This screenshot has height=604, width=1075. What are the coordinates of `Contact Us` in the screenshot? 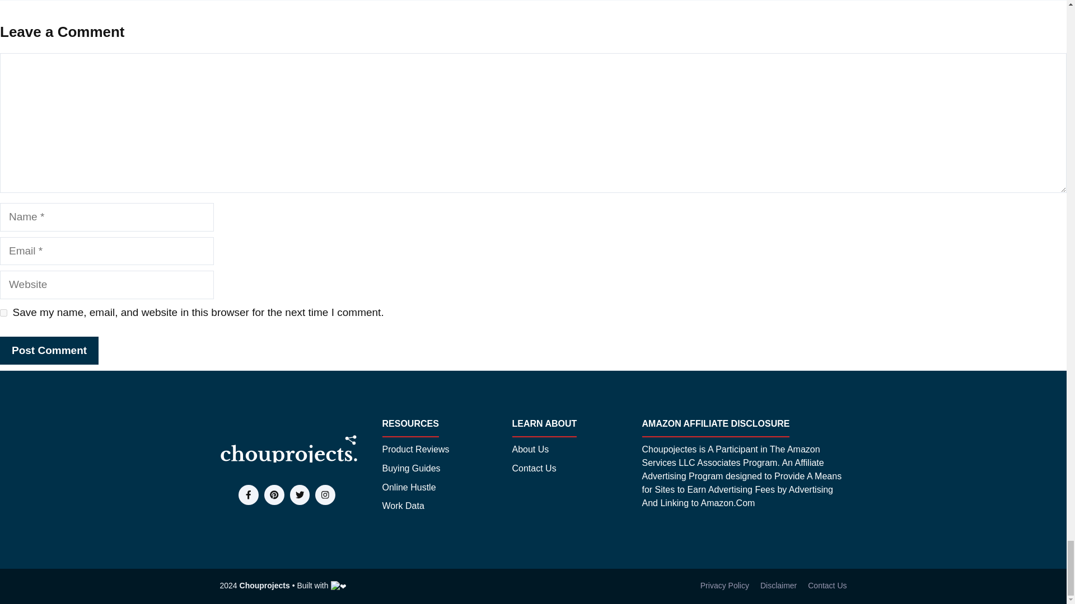 It's located at (828, 586).